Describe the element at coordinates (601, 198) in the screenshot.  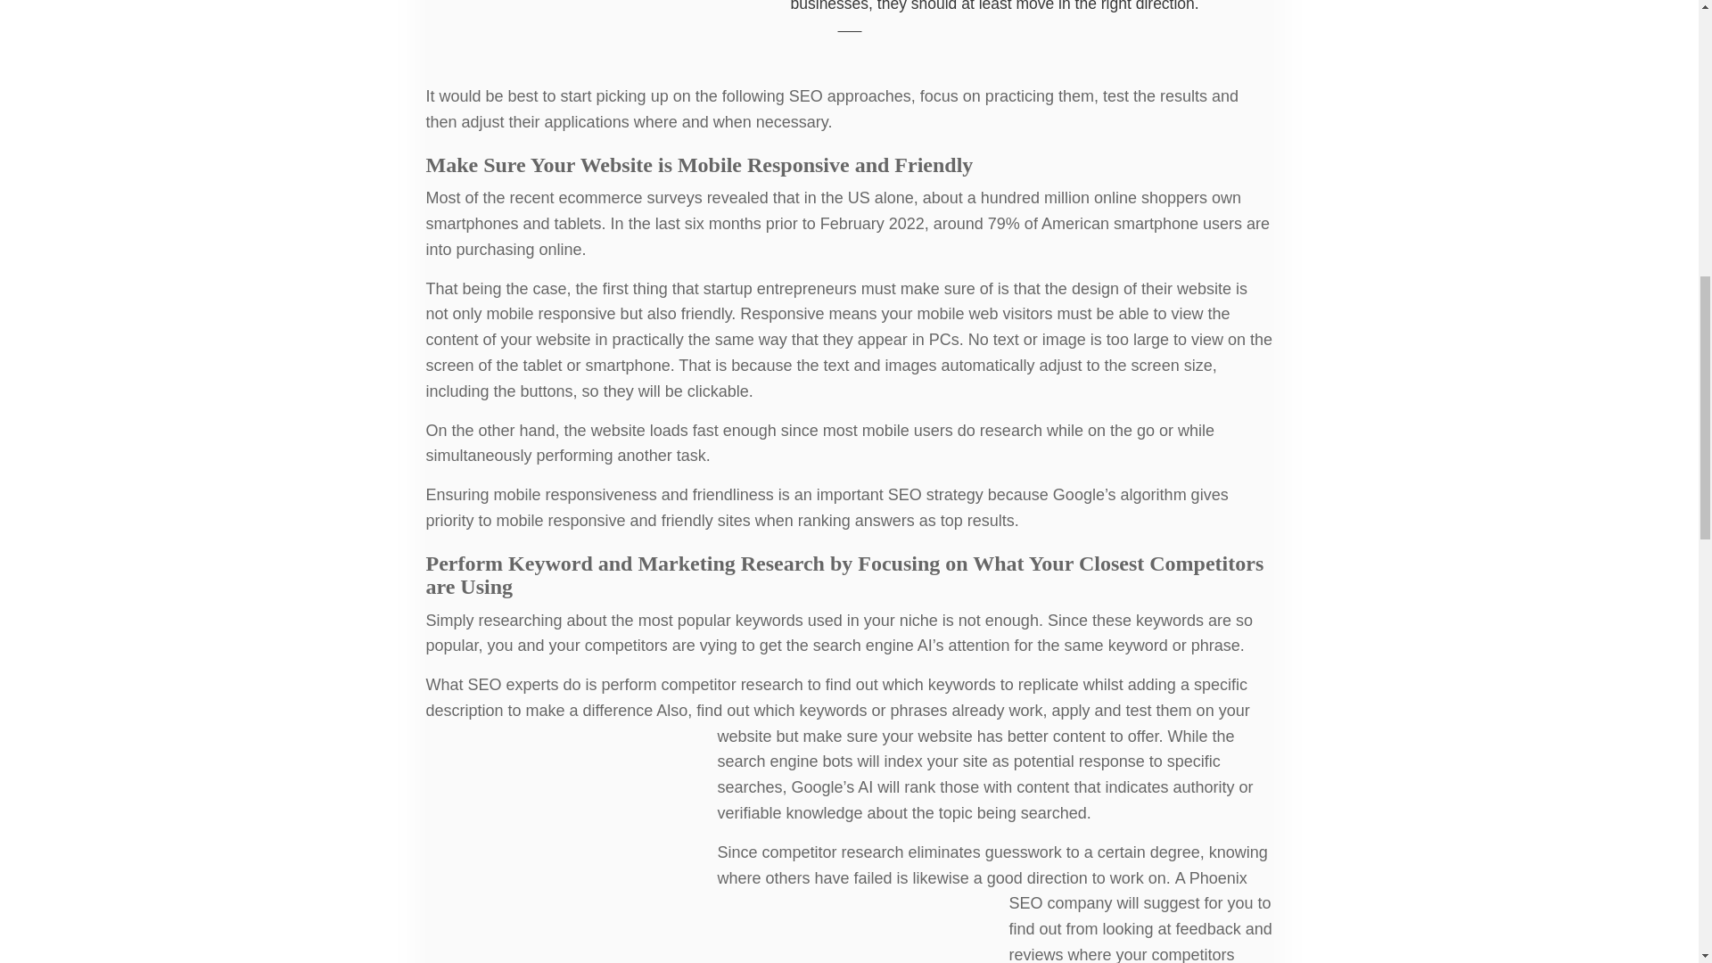
I see `ecommerce` at that location.